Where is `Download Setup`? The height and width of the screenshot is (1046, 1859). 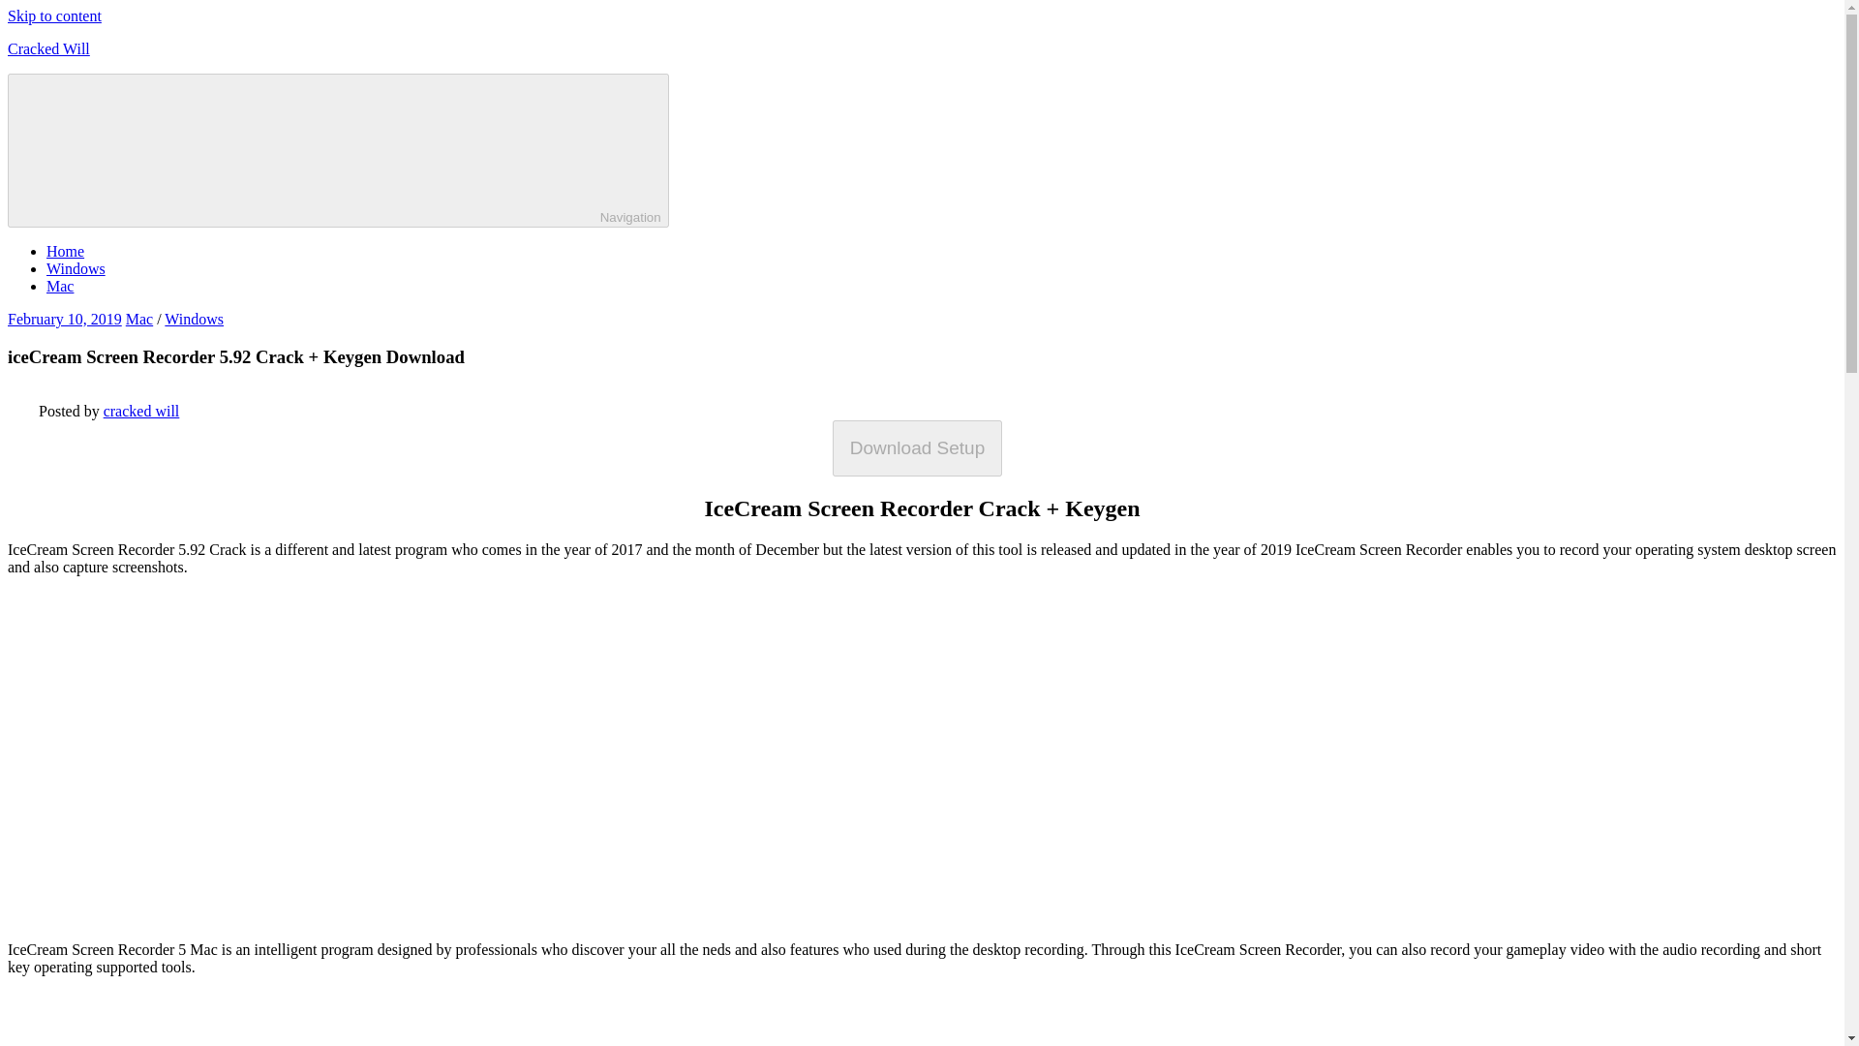 Download Setup is located at coordinates (917, 448).